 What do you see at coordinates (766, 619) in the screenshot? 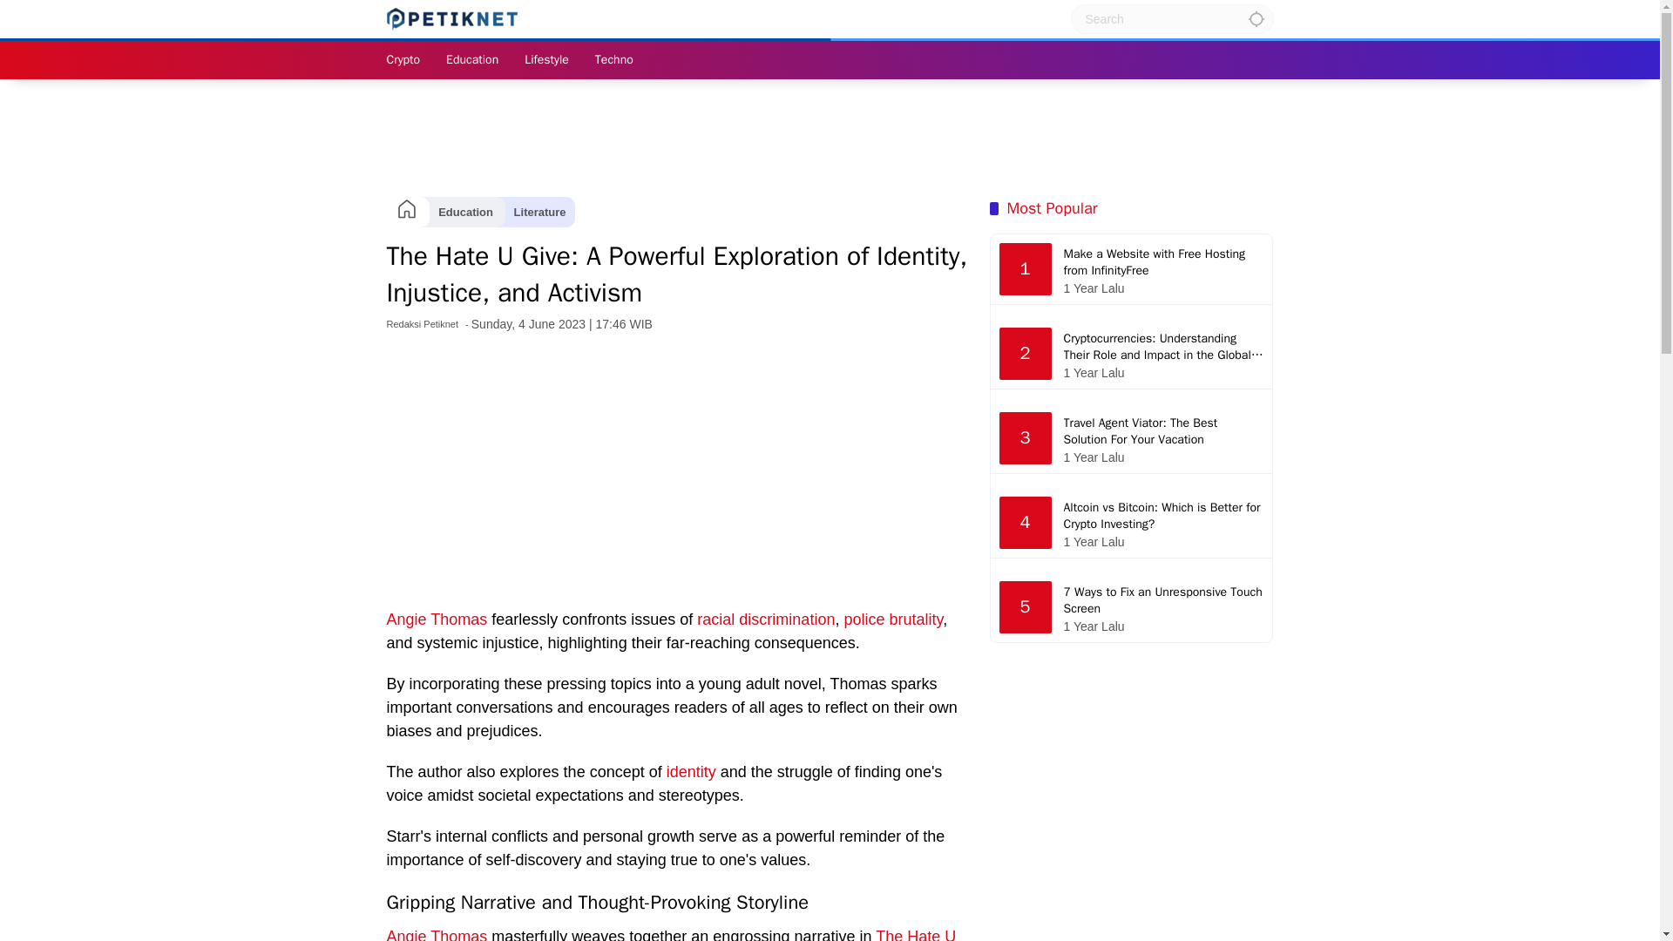
I see `racial discrimination` at bounding box center [766, 619].